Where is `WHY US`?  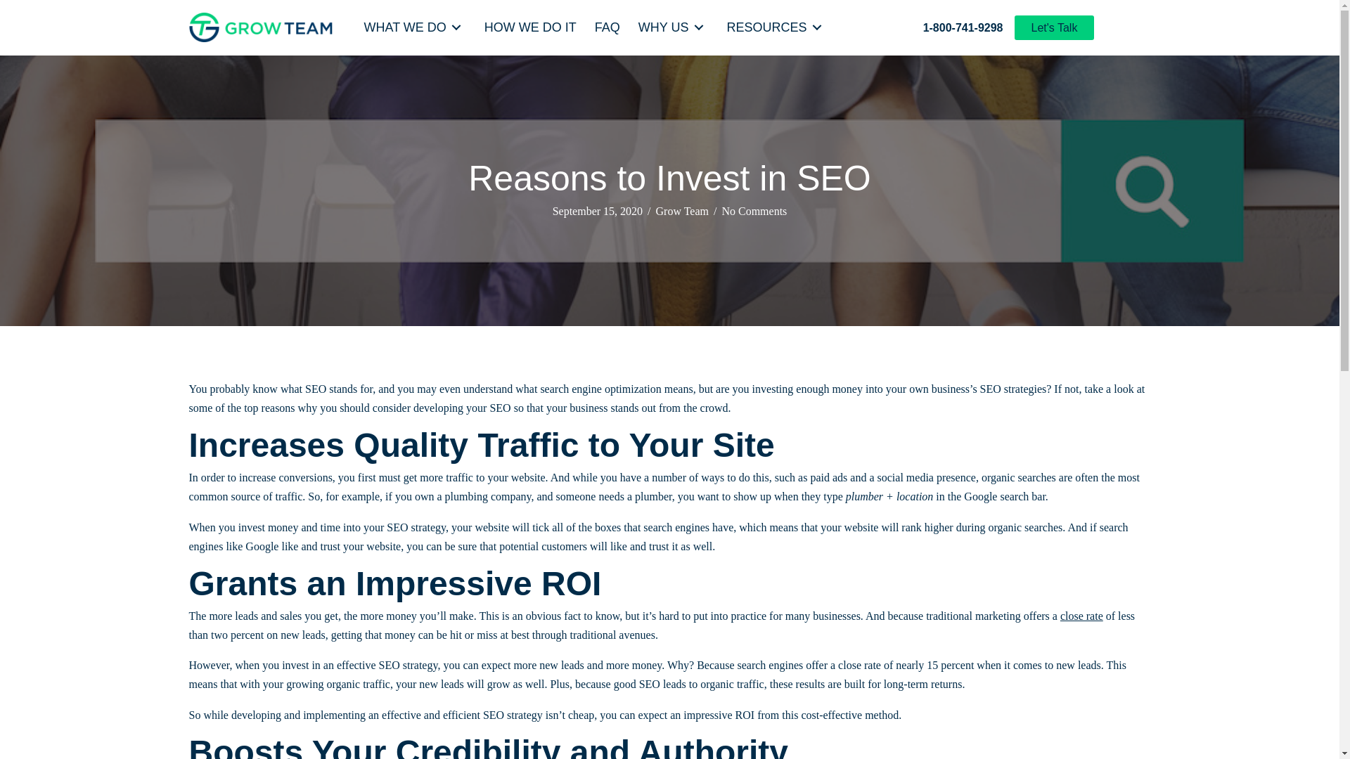 WHY US is located at coordinates (674, 27).